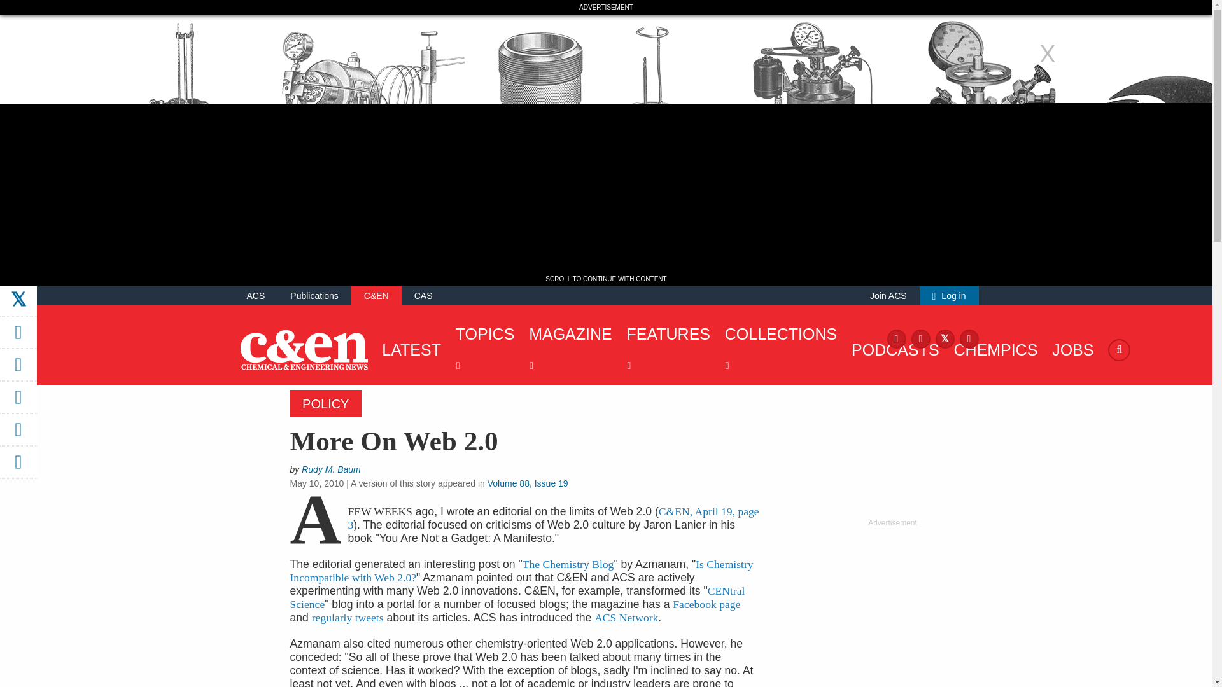 This screenshot has width=1222, height=687. Describe the element at coordinates (949, 295) in the screenshot. I see `Log in` at that location.